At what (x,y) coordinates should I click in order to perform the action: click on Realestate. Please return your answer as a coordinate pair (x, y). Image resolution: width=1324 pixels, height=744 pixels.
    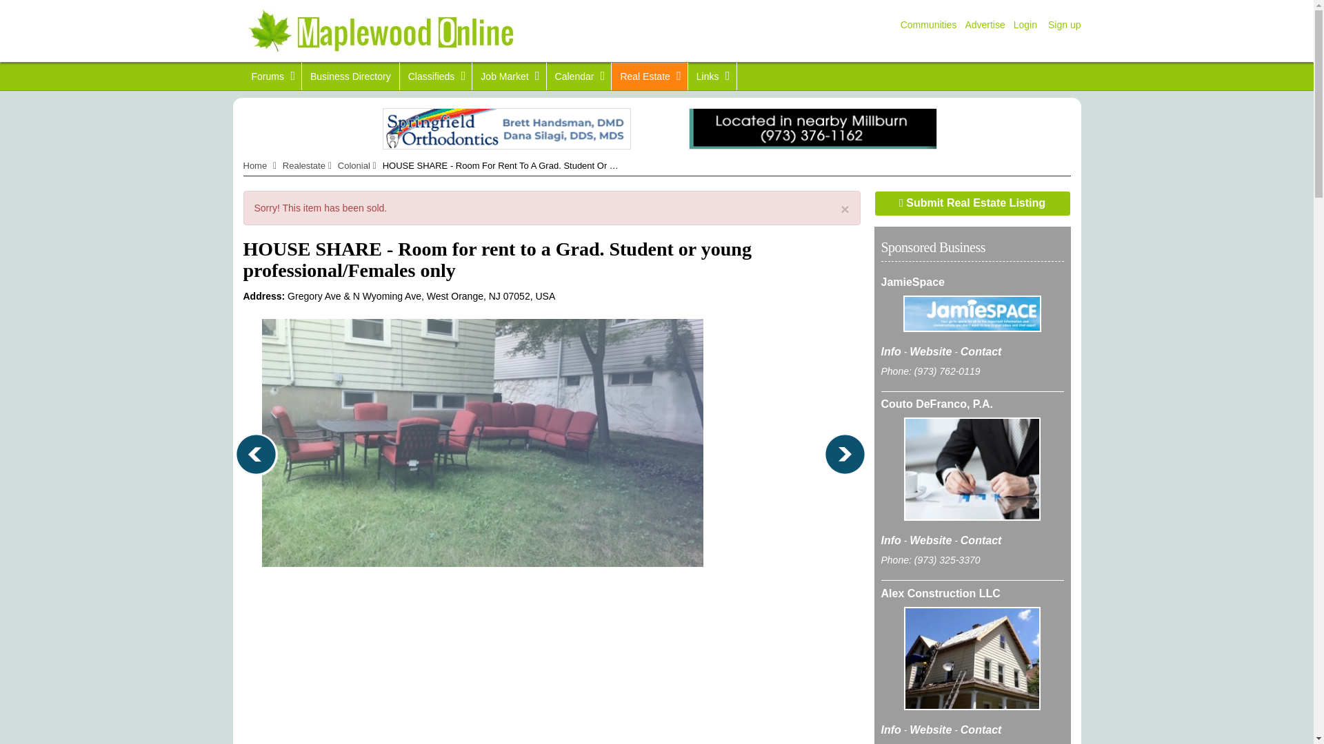
    Looking at the image, I should click on (304, 165).